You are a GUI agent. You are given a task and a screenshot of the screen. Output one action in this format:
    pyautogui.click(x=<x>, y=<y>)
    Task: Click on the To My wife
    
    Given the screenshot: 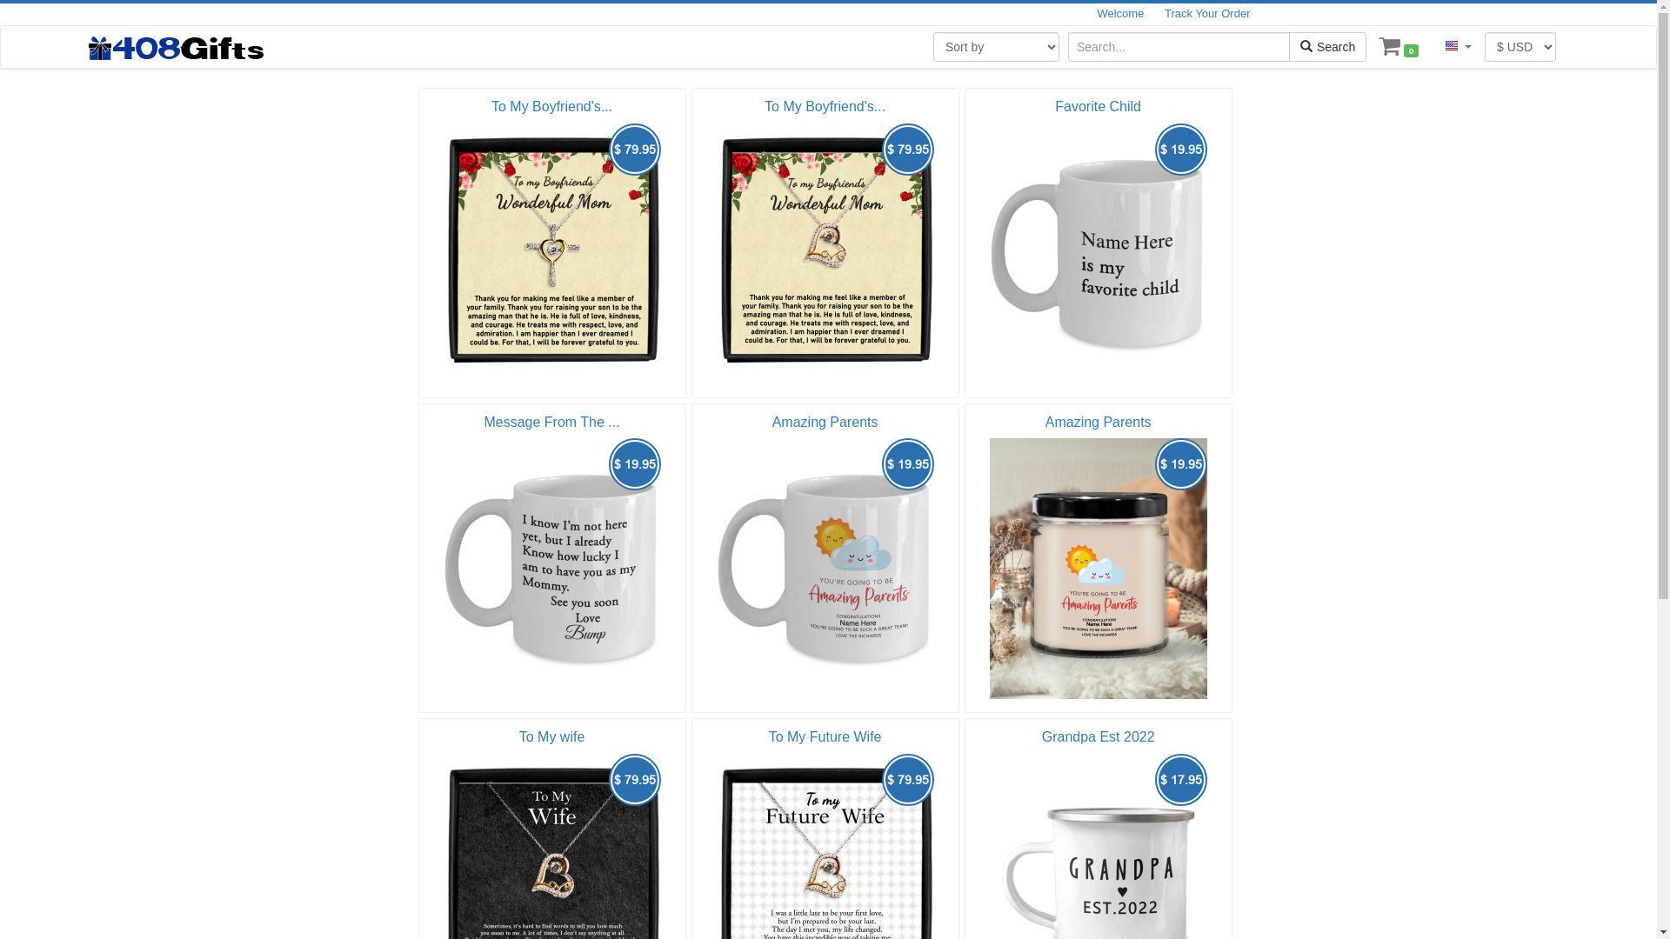 What is the action you would take?
    pyautogui.click(x=552, y=737)
    